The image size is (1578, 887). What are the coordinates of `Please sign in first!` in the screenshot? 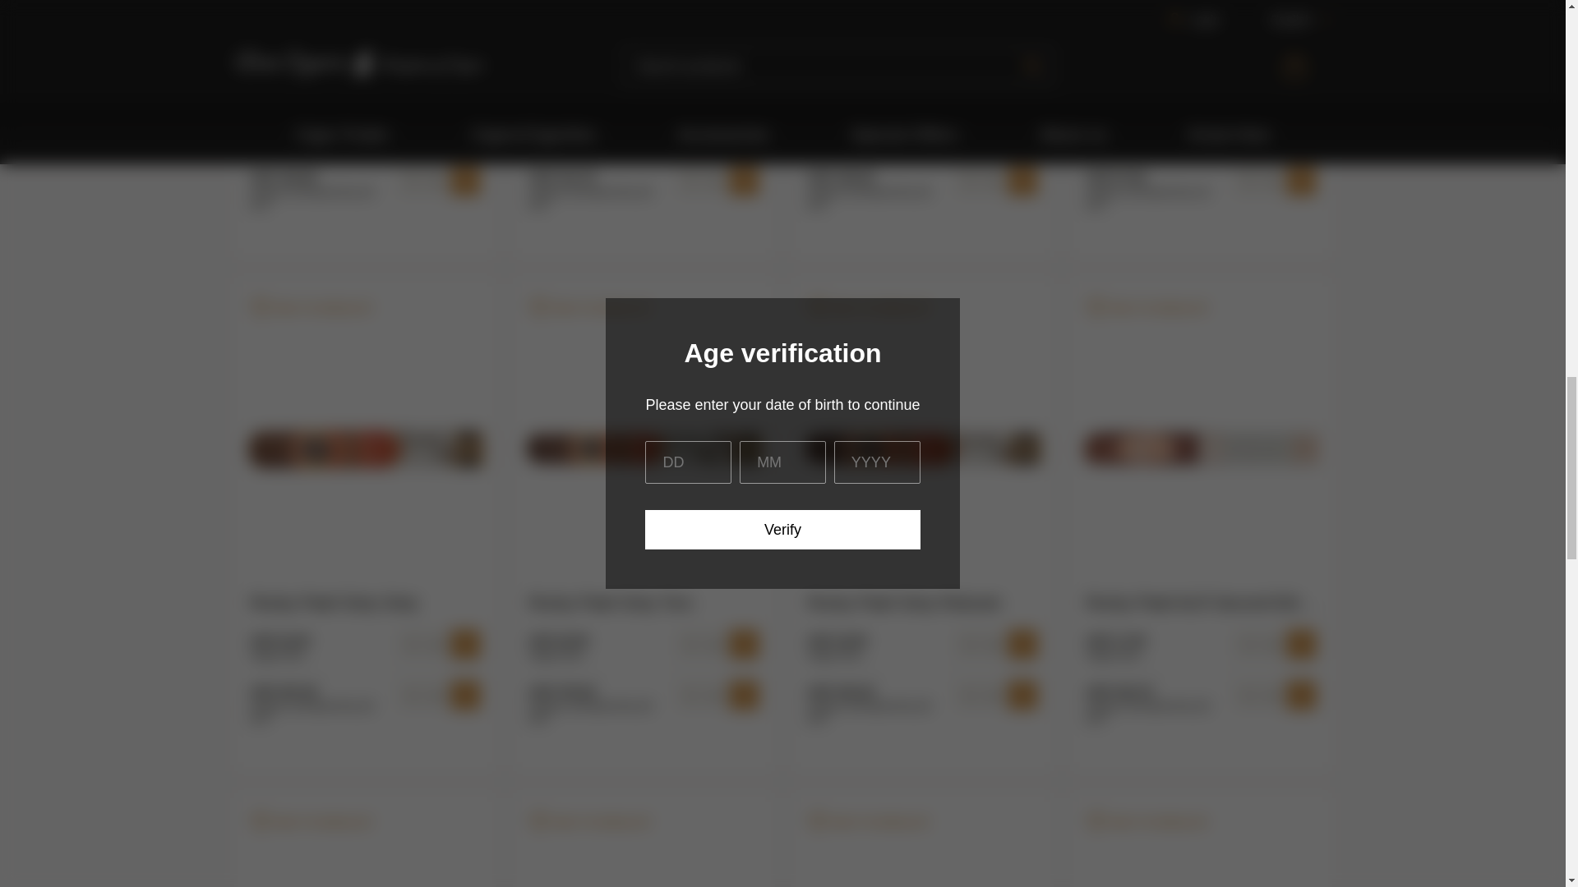 It's located at (311, 307).